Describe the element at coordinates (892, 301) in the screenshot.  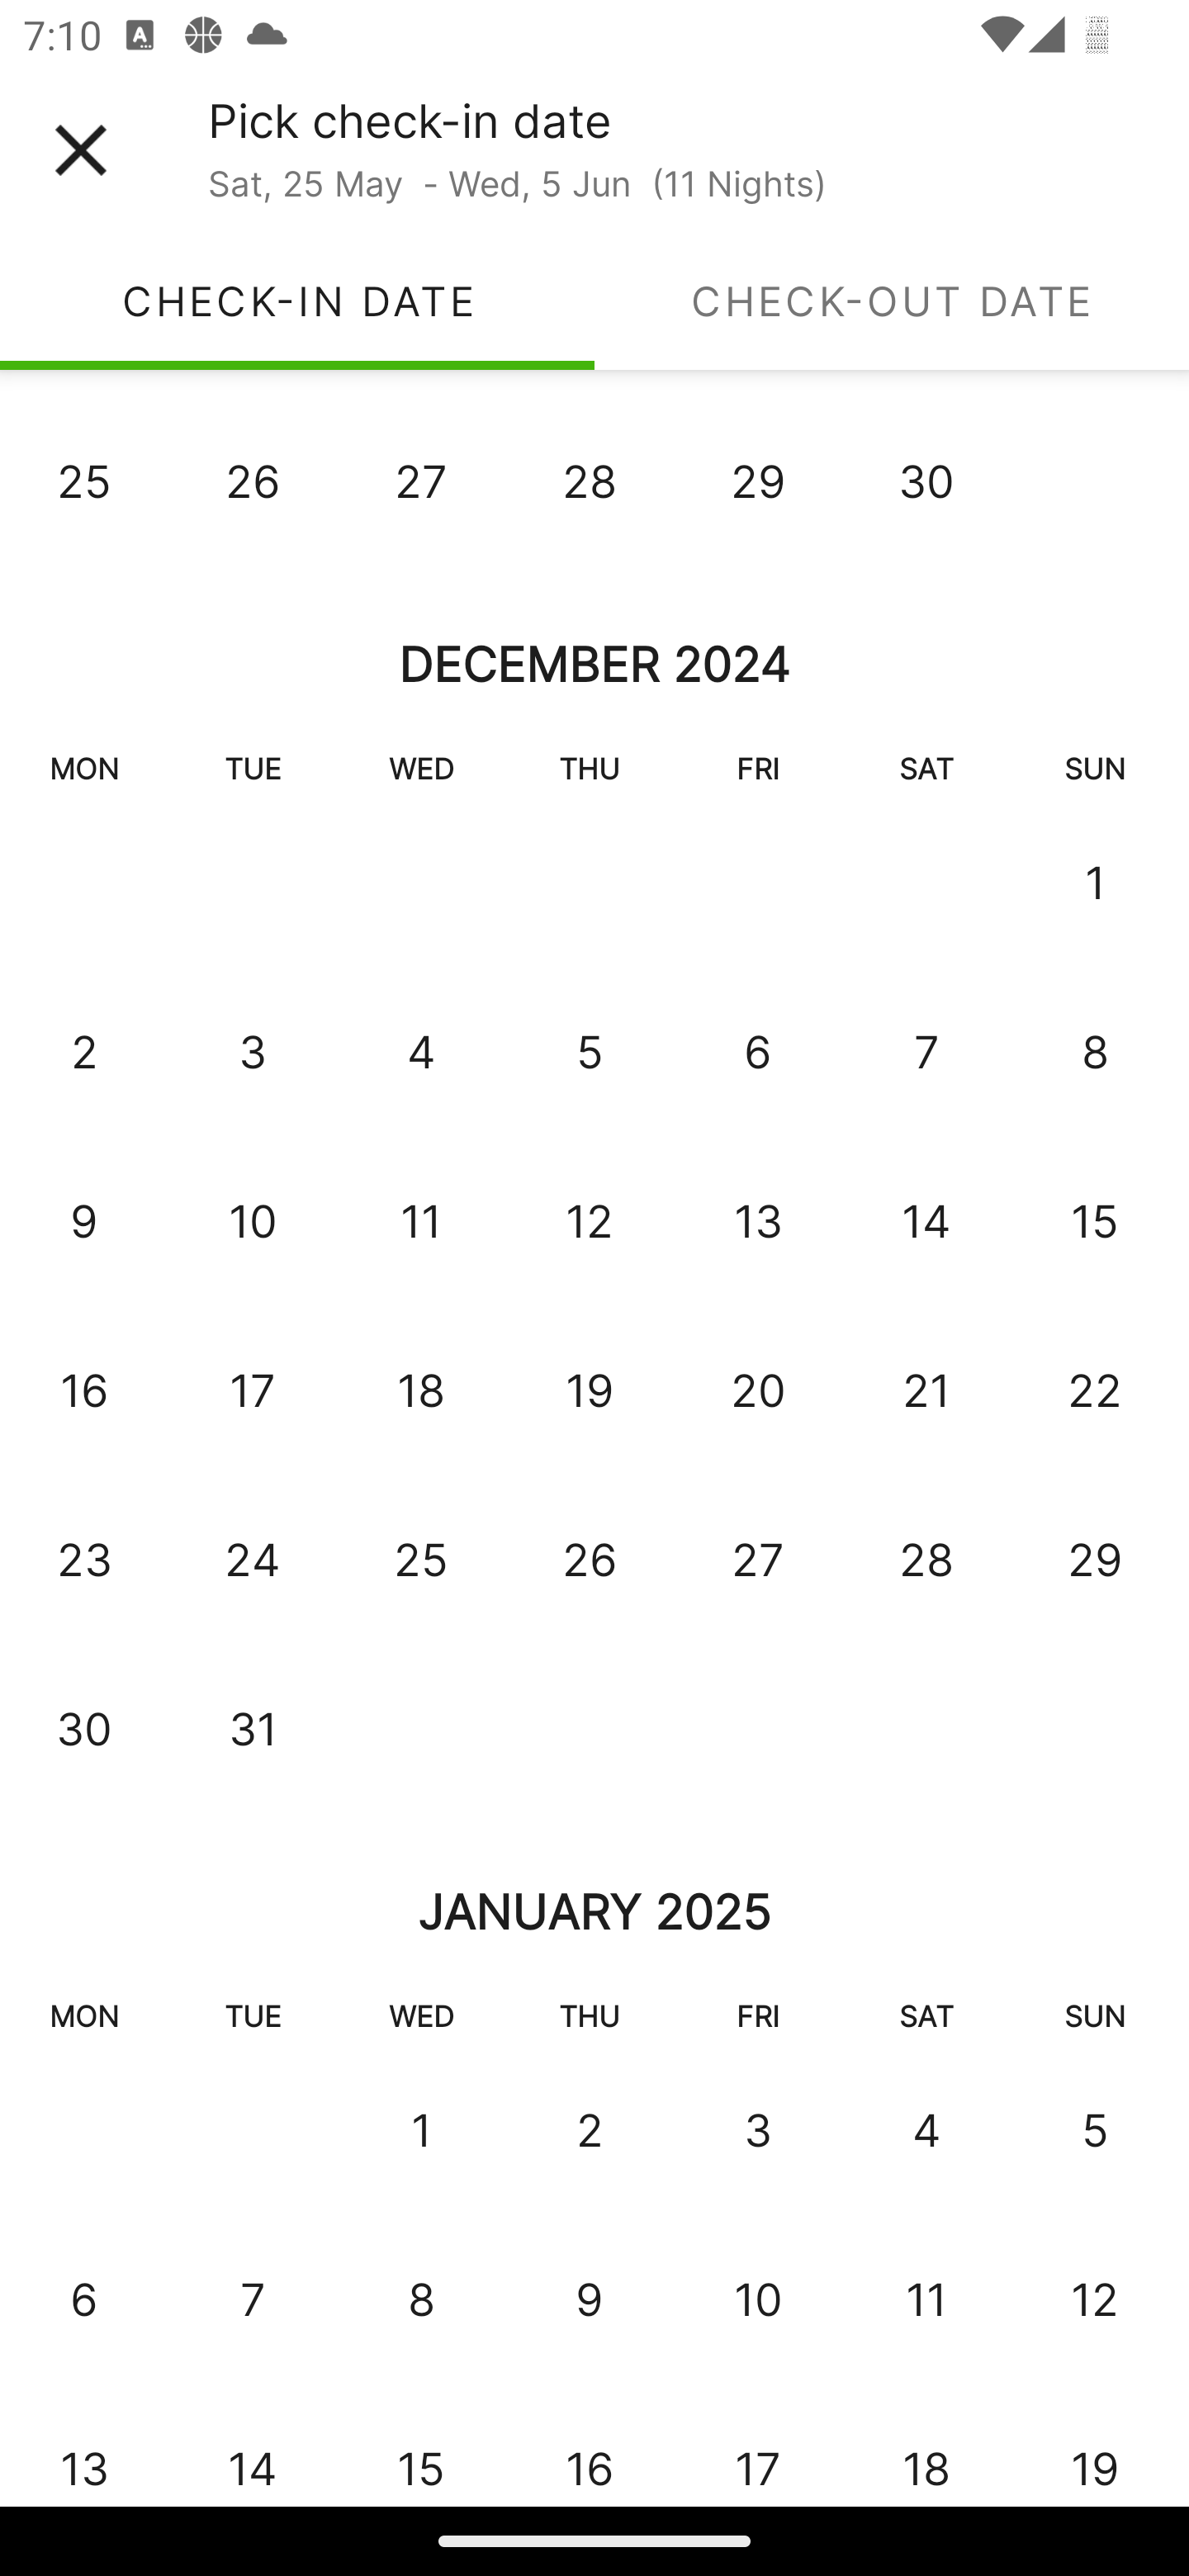
I see `Check-out Date CHECK-OUT DATE` at that location.